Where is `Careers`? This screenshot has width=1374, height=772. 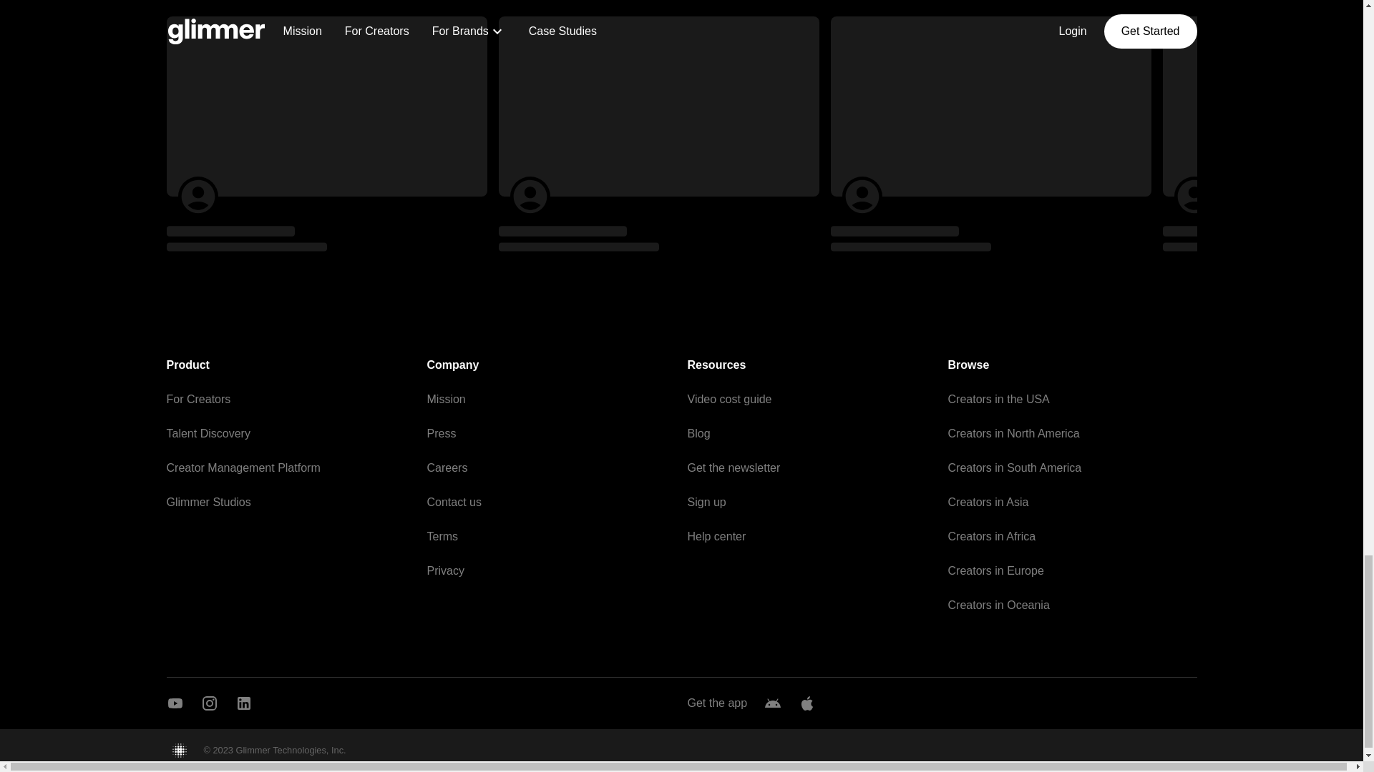
Careers is located at coordinates (447, 467).